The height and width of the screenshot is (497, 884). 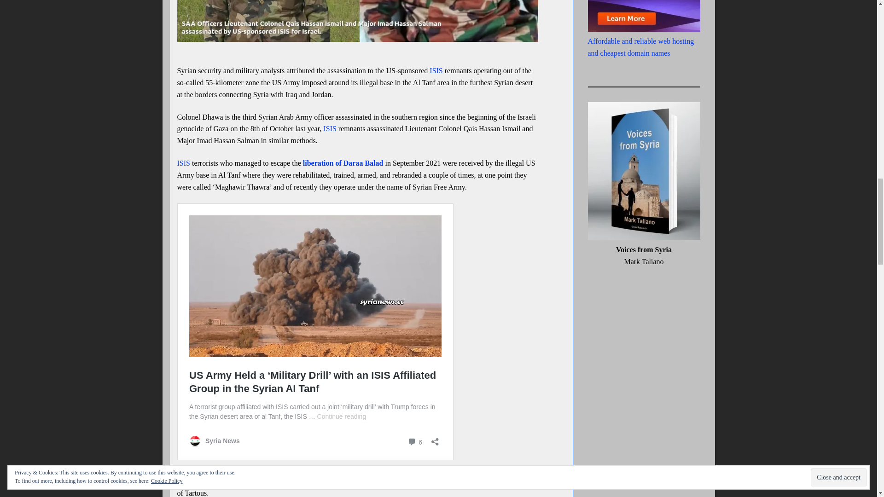 What do you see at coordinates (343, 163) in the screenshot?
I see `liberation of Daraa Balad` at bounding box center [343, 163].